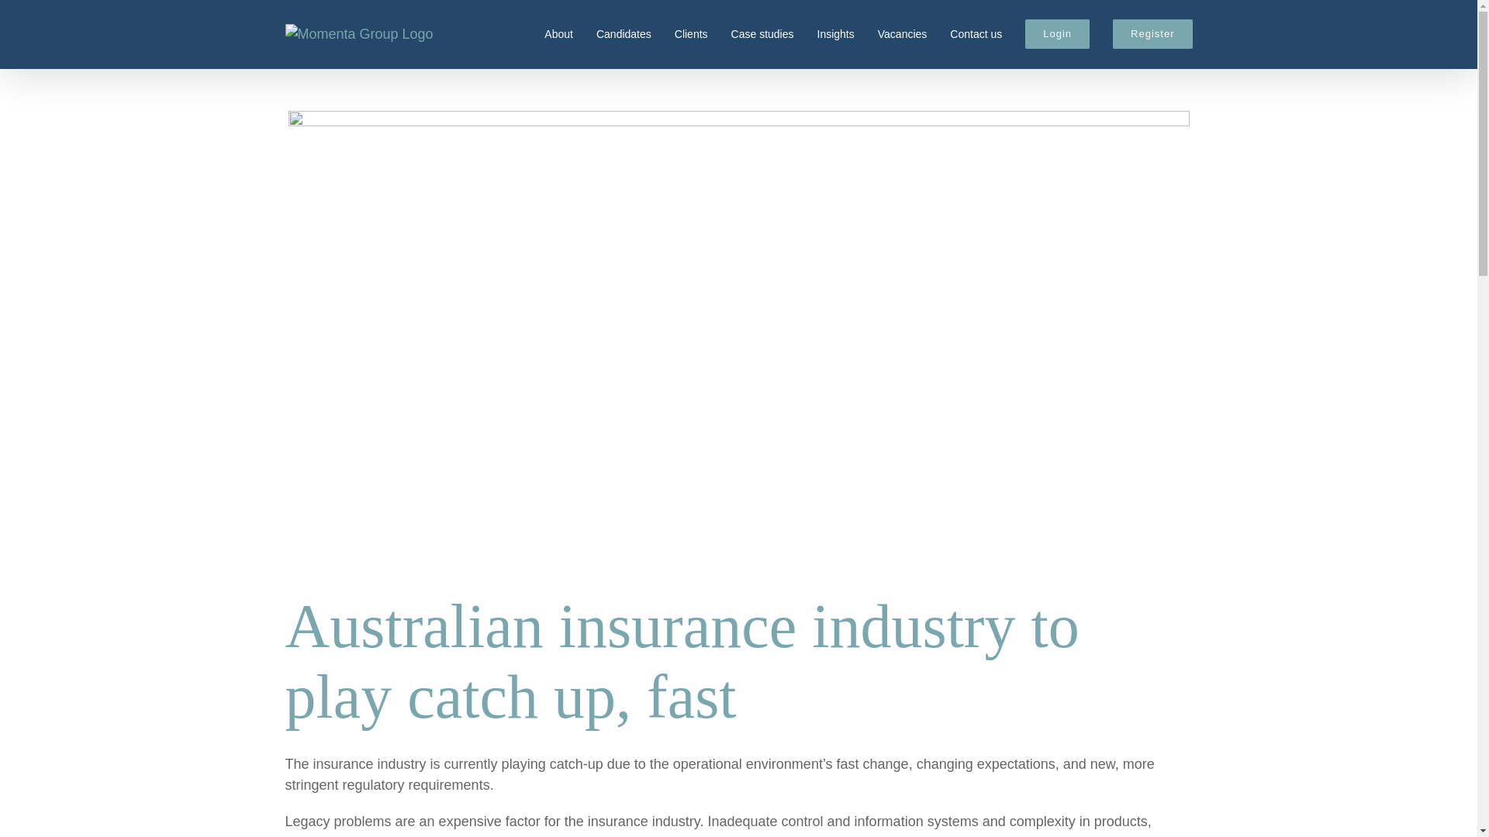 The image size is (1489, 837). What do you see at coordinates (762, 33) in the screenshot?
I see `Case studies` at bounding box center [762, 33].